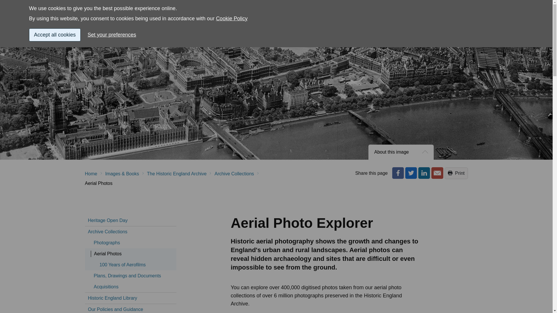  Describe the element at coordinates (440, 14) in the screenshot. I see `Search Historic England` at that location.